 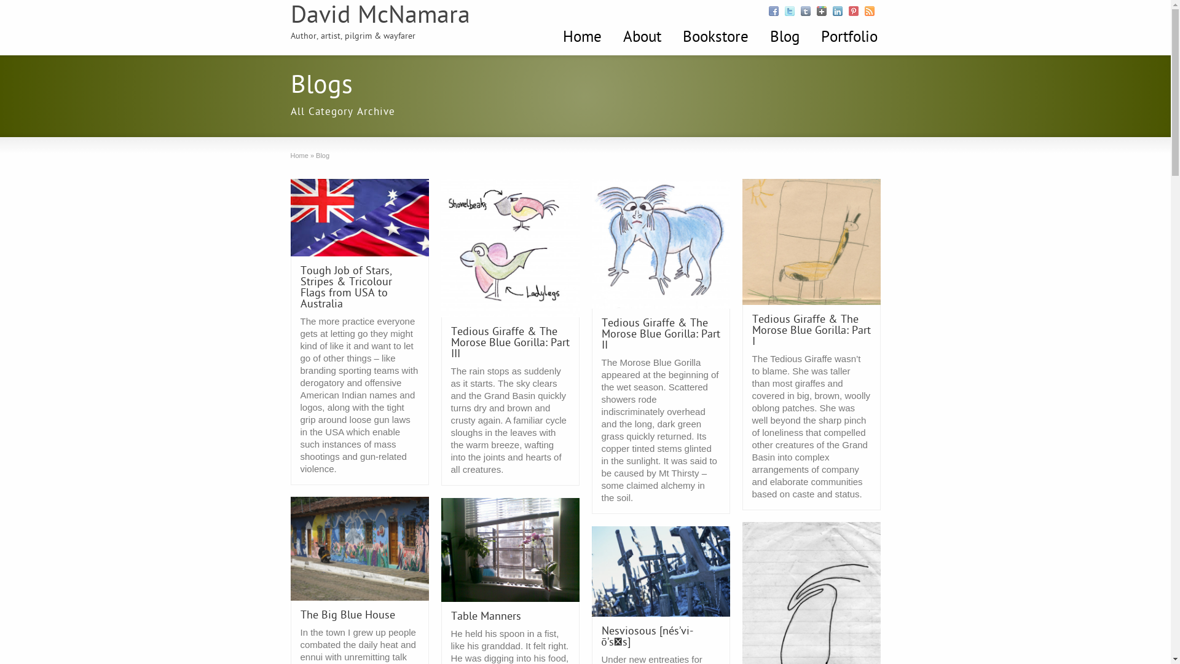 What do you see at coordinates (789, 11) in the screenshot?
I see `Follow Me Twitter` at bounding box center [789, 11].